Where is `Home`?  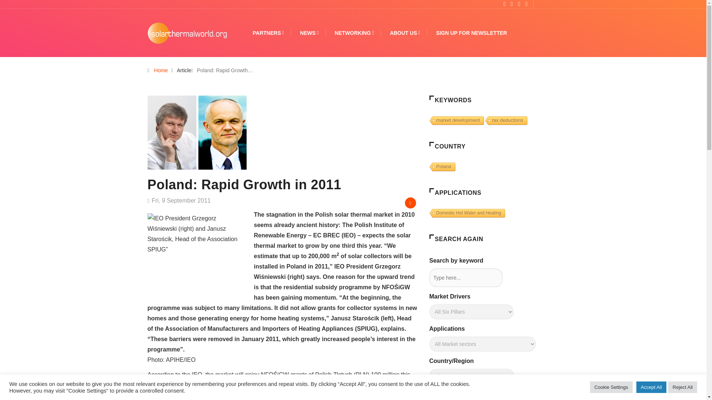
Home is located at coordinates (161, 70).